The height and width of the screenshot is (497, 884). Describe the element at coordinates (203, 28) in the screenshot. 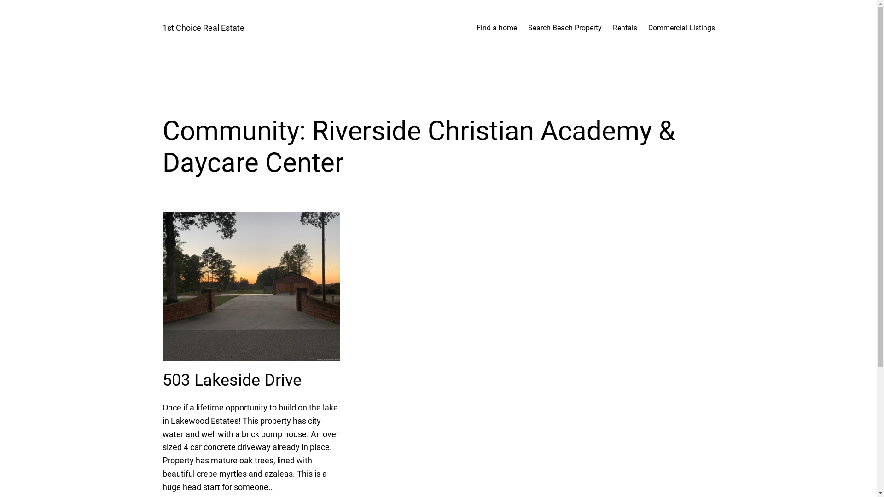

I see `1st Choice Real Estate` at that location.